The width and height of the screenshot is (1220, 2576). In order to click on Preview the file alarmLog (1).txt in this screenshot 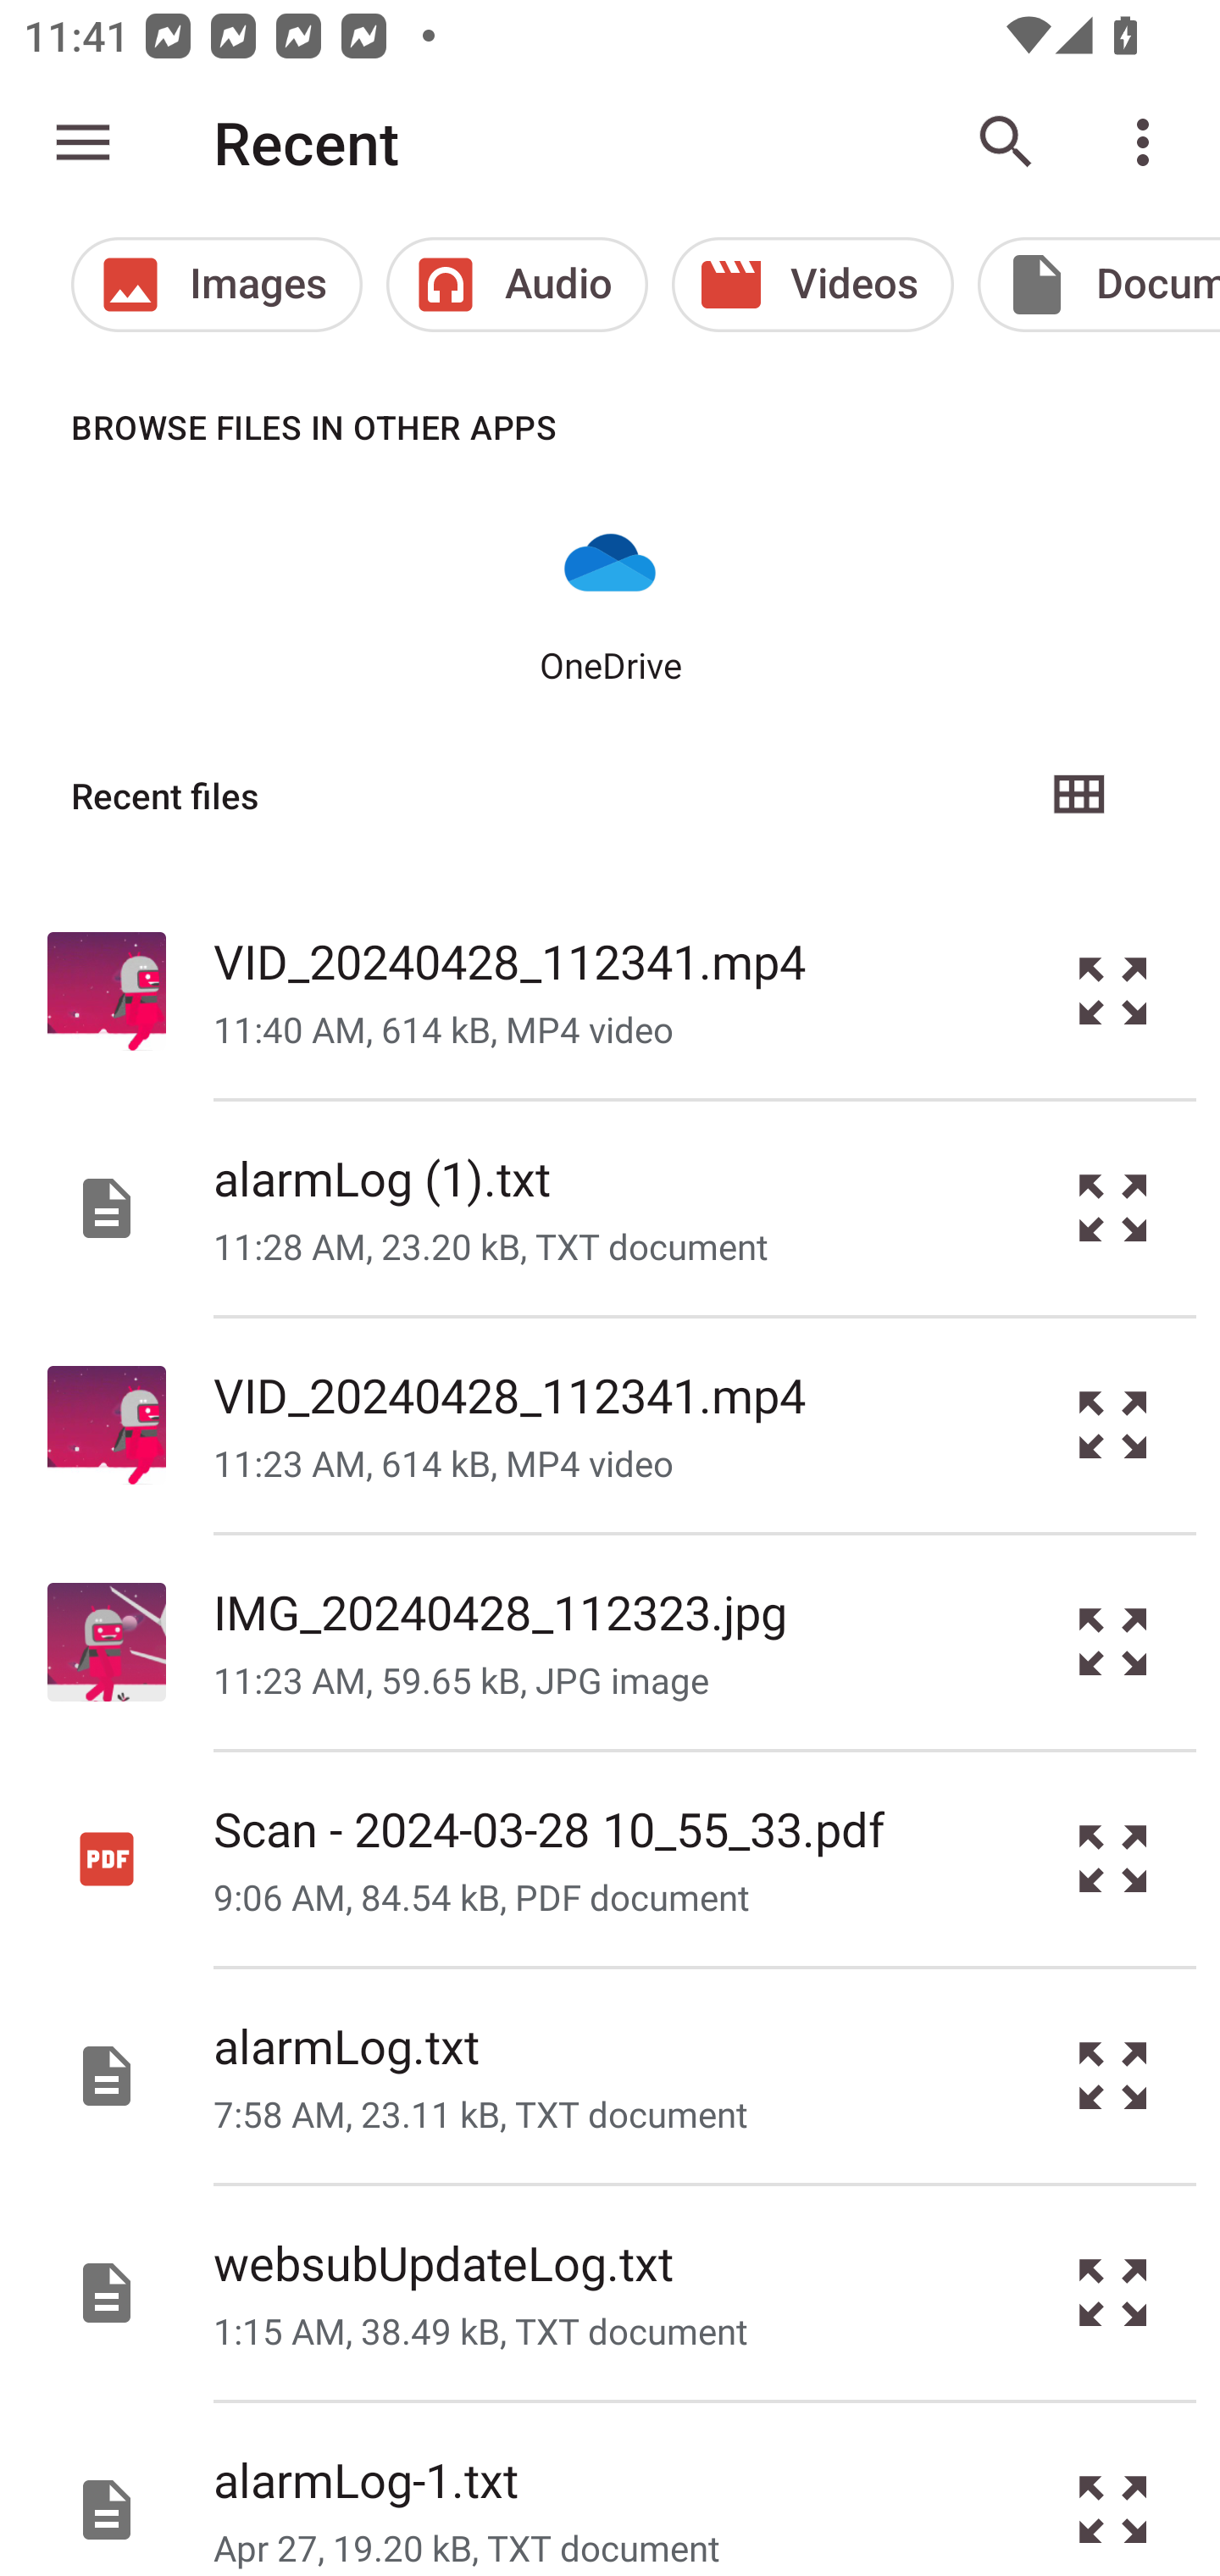, I will do `click(1113, 1209)`.